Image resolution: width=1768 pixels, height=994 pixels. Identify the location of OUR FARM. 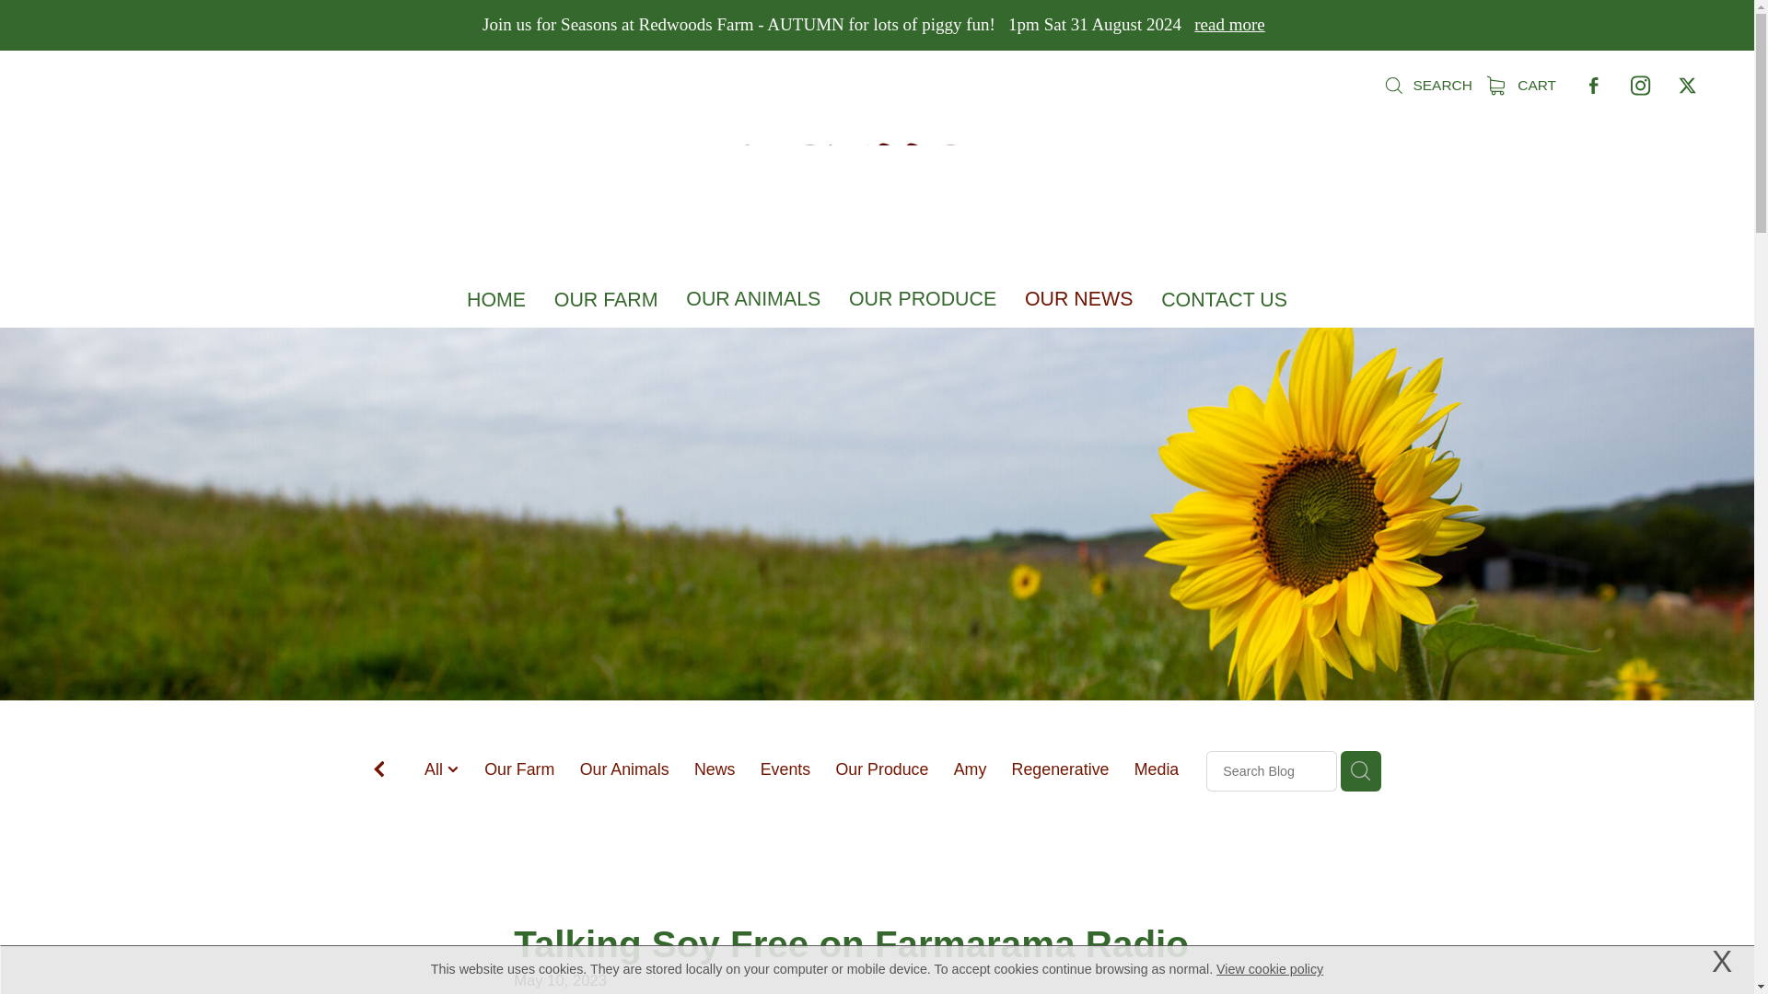
(606, 300).